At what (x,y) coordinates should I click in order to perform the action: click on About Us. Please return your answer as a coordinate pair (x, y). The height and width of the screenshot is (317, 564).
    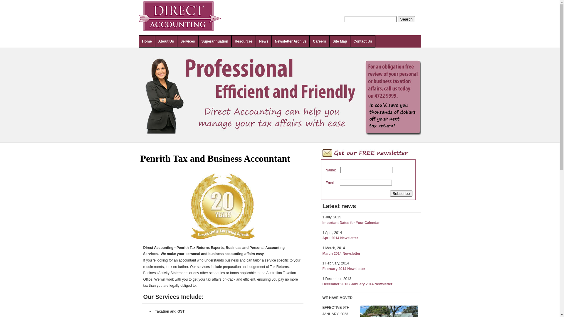
    Looking at the image, I should click on (166, 41).